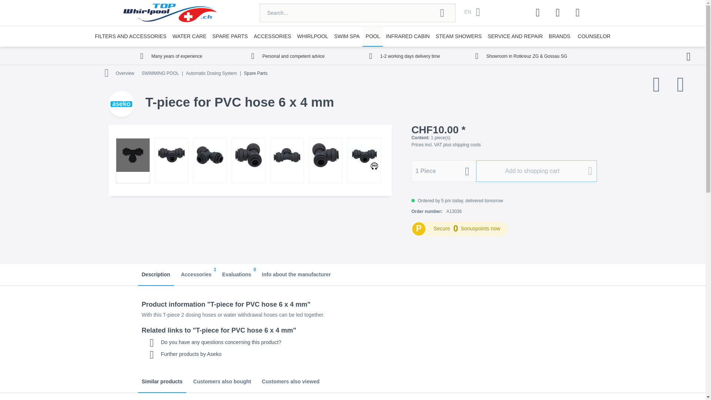  Describe the element at coordinates (458, 36) in the screenshot. I see `STEAM SHOWERS` at that location.